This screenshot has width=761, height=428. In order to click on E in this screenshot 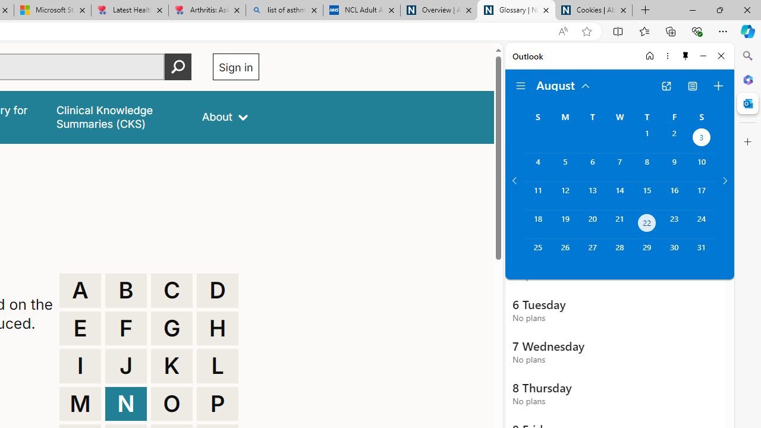, I will do `click(80, 328)`.